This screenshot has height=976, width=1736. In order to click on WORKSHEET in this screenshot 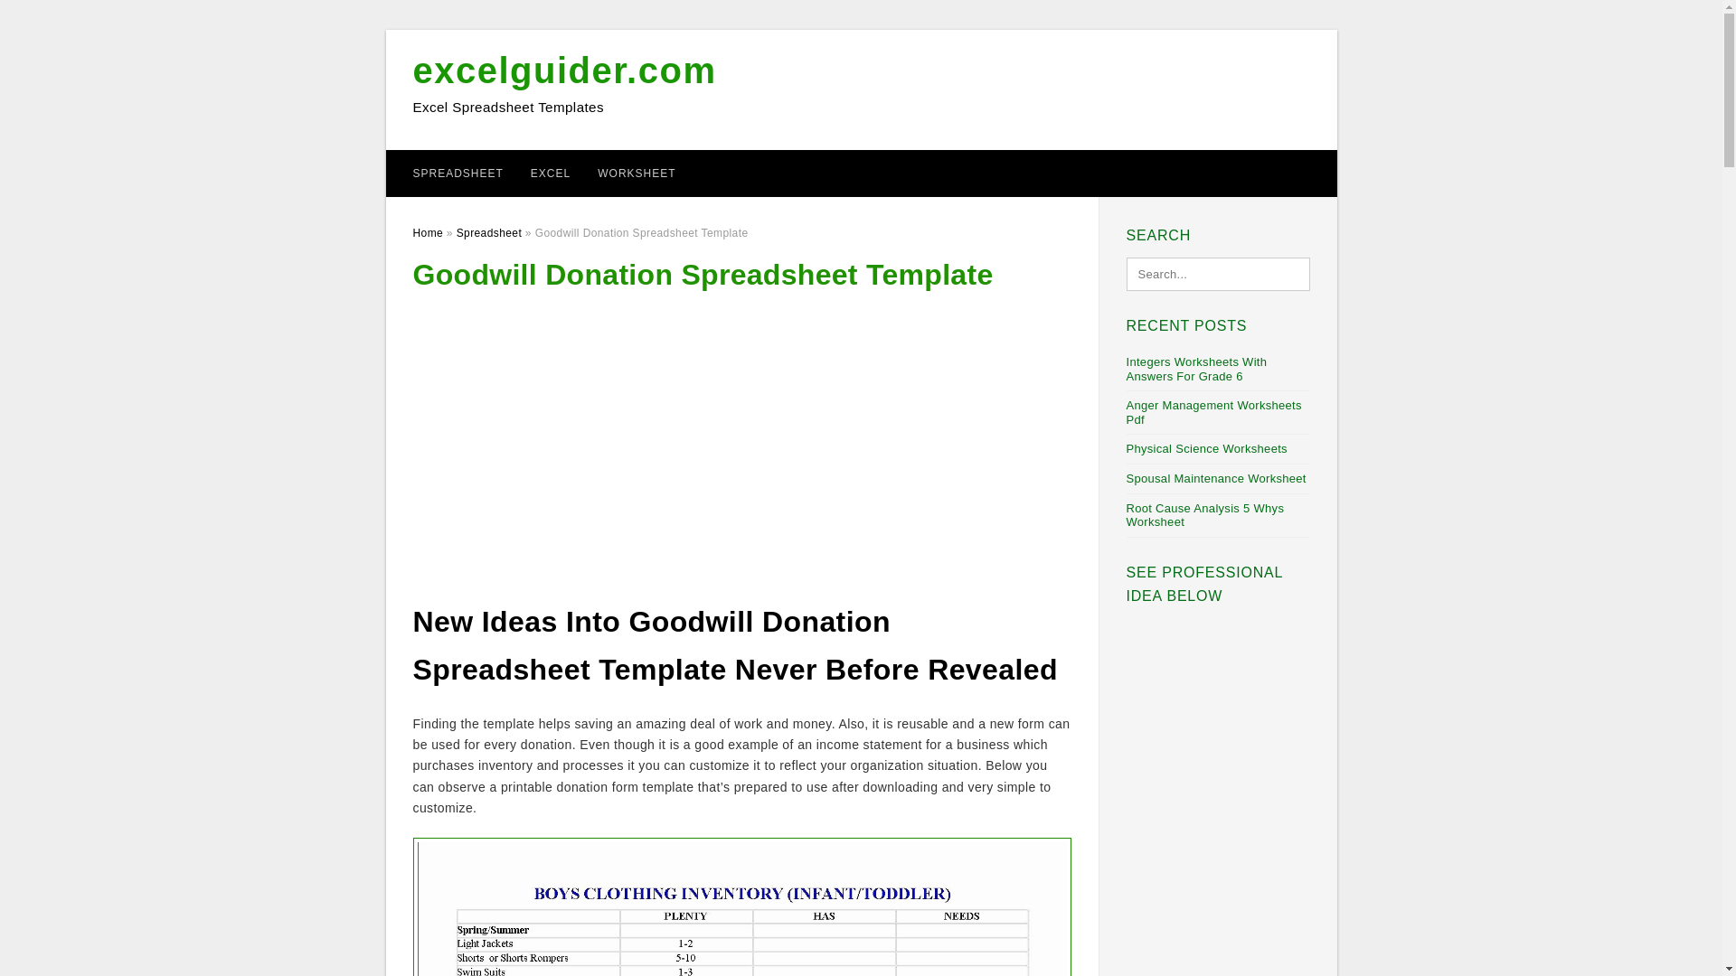, I will do `click(637, 174)`.